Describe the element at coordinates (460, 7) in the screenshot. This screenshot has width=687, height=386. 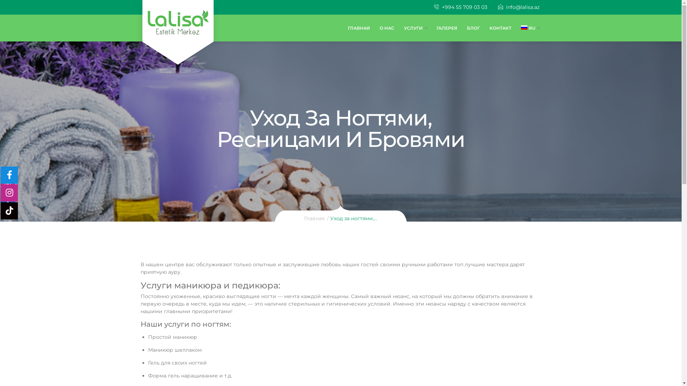
I see `+994 55 709 03 03` at that location.